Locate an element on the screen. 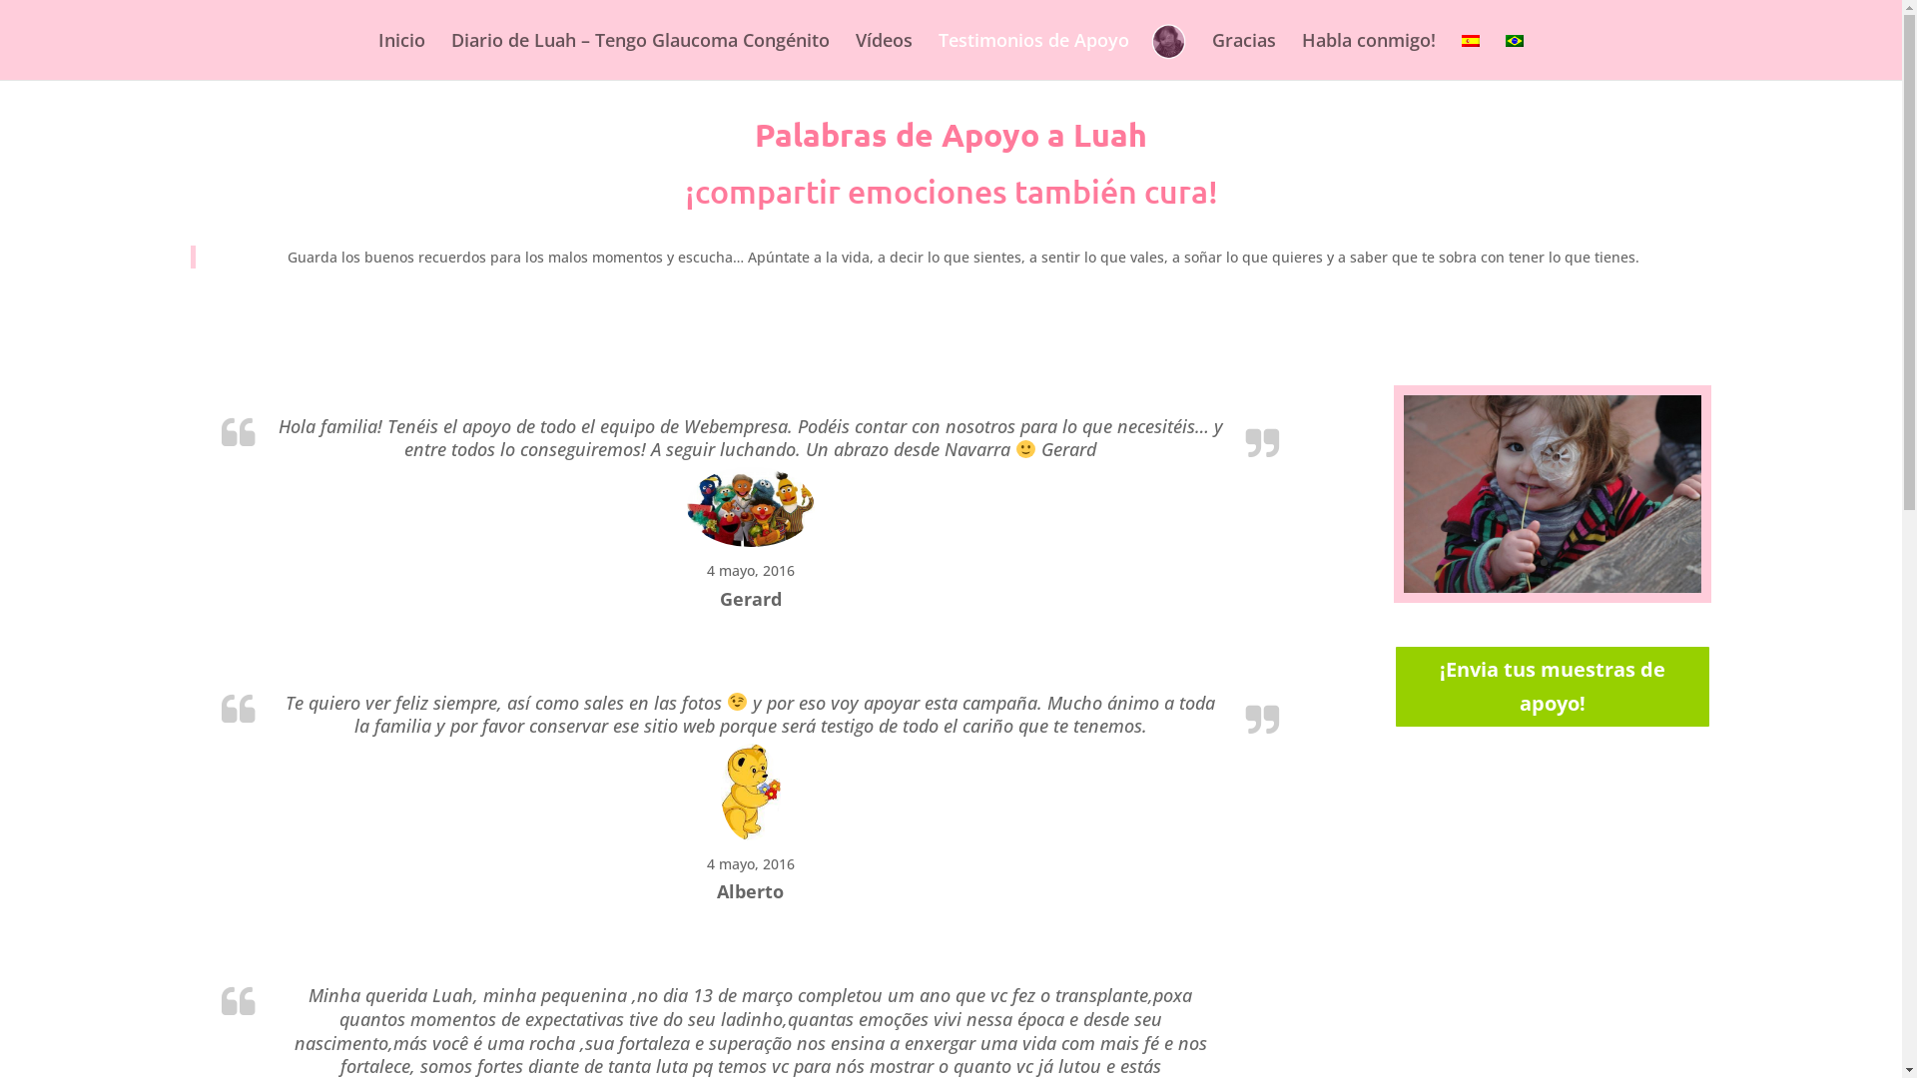 The image size is (1917, 1078). 3 is located at coordinates (1562, 563).